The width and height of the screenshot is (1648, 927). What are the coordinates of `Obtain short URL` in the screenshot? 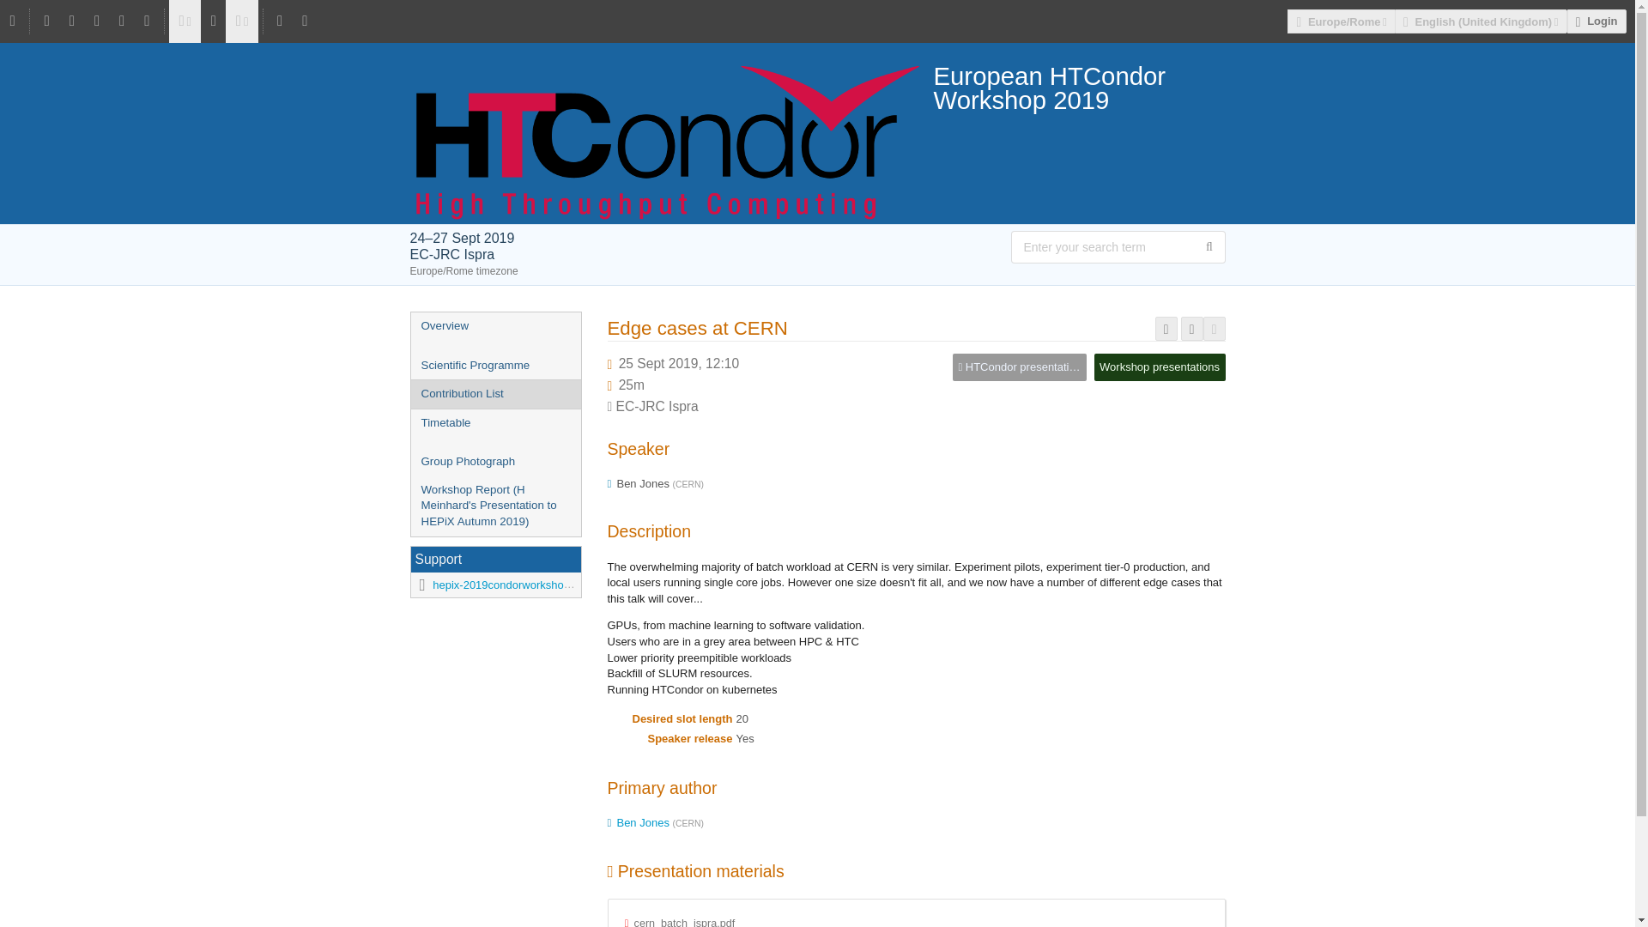 It's located at (1166, 330).